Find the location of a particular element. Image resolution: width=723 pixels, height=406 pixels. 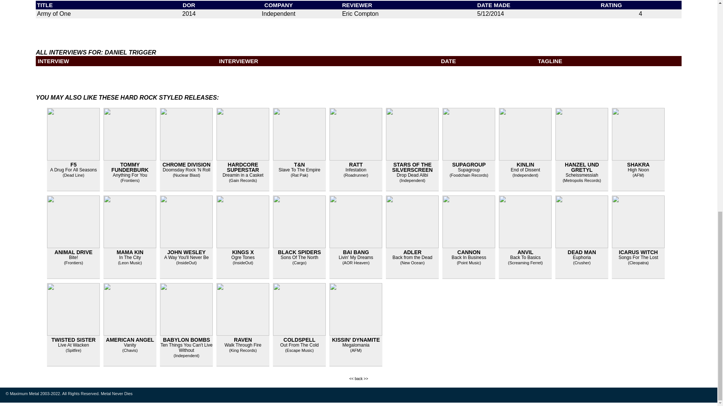

Infestation is located at coordinates (356, 170).